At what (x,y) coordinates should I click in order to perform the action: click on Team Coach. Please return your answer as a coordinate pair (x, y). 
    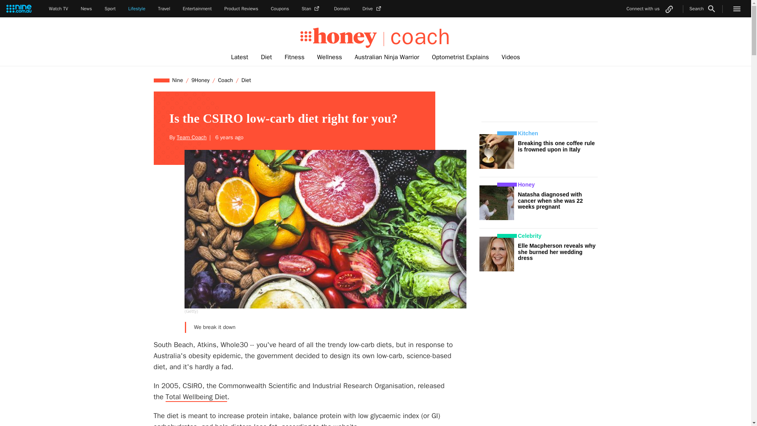
    Looking at the image, I should click on (192, 137).